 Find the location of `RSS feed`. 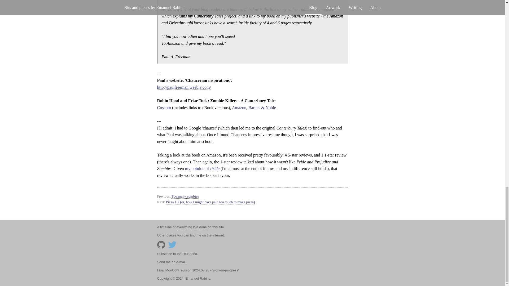

RSS feed is located at coordinates (190, 254).